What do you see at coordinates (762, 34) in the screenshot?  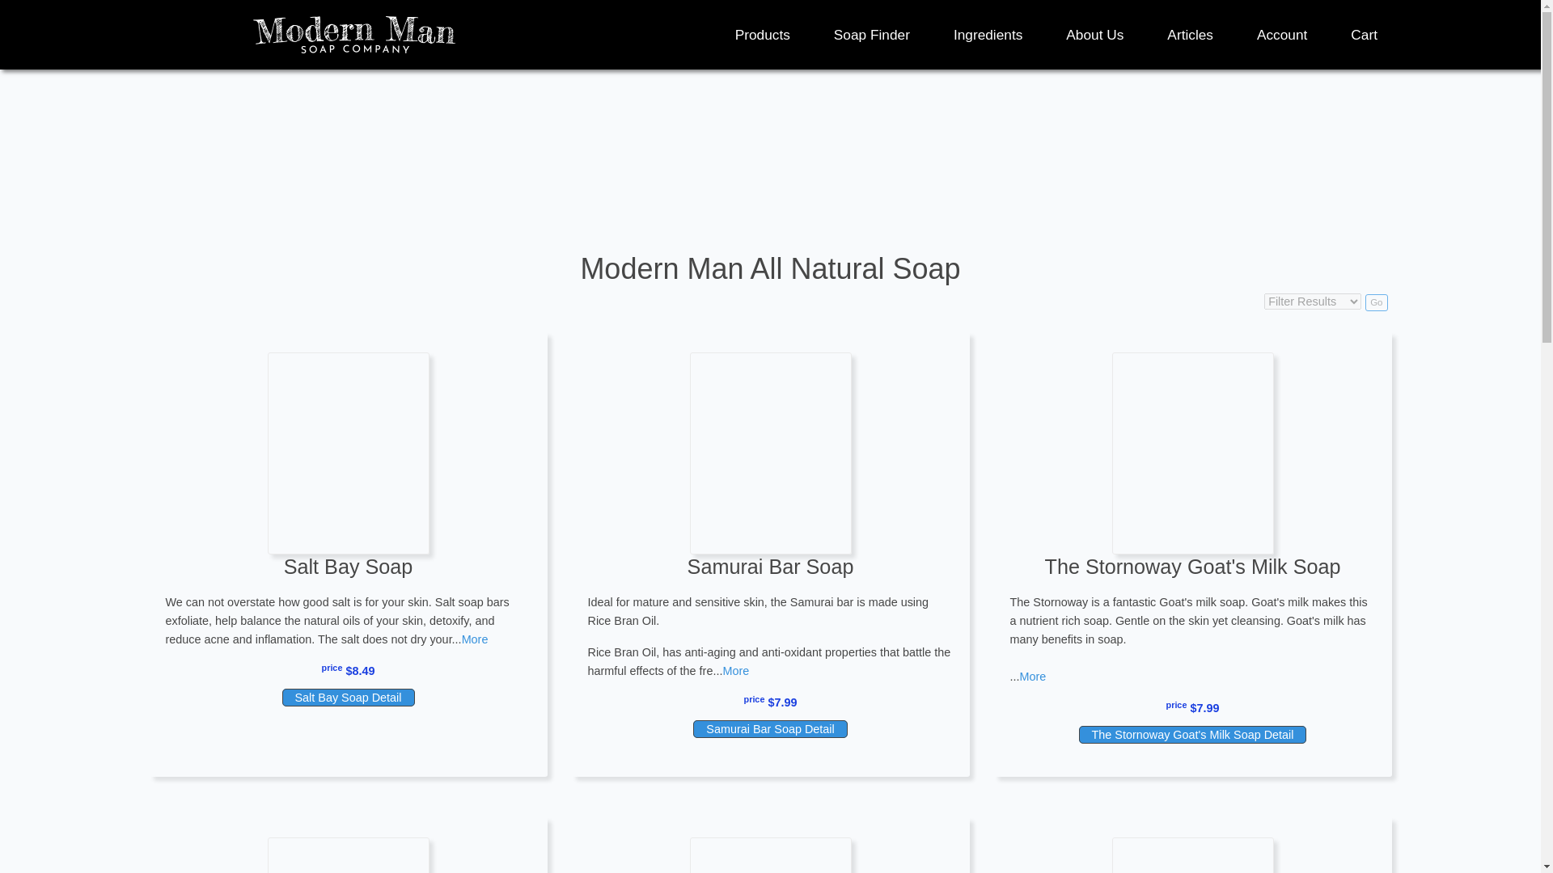 I see `Products` at bounding box center [762, 34].